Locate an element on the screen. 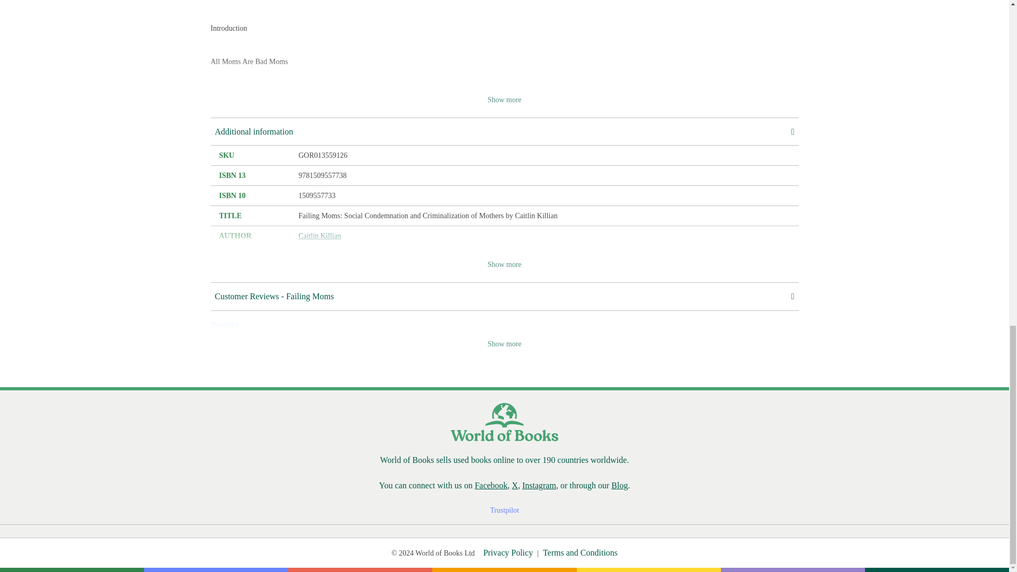 The width and height of the screenshot is (1017, 572). Show more is located at coordinates (504, 264).